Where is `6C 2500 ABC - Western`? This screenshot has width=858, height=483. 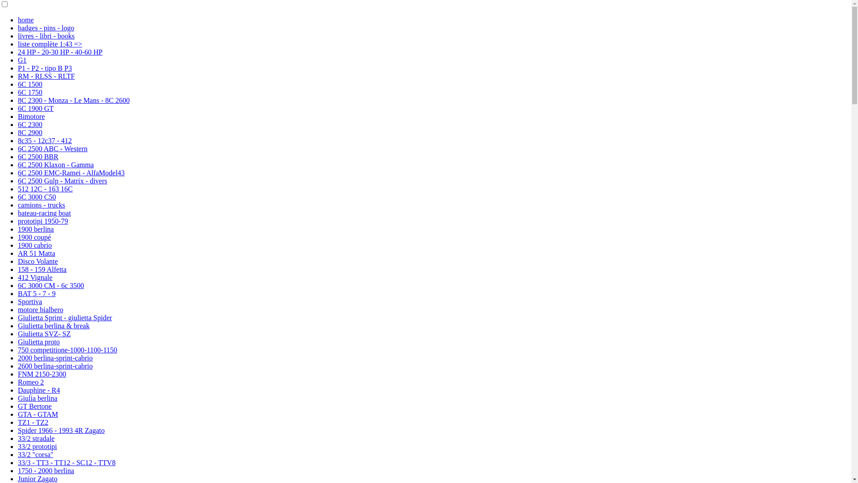
6C 2500 ABC - Western is located at coordinates (53, 148).